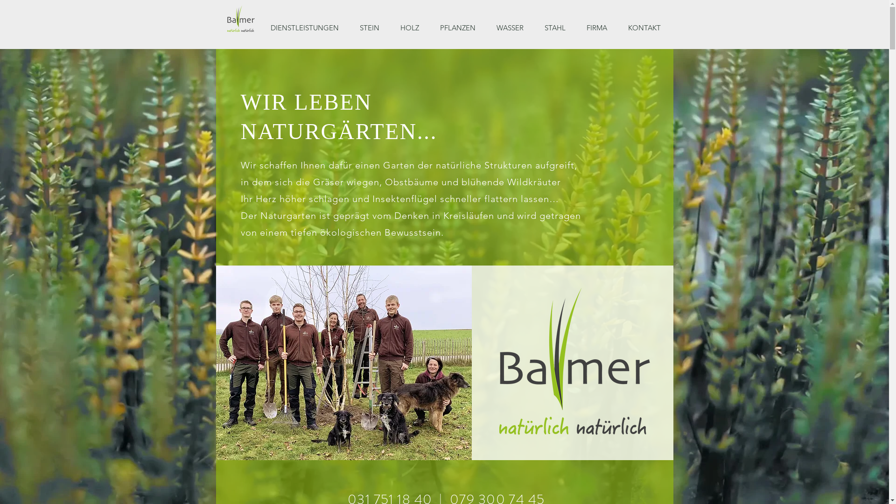 This screenshot has width=896, height=504. I want to click on HOLZ, so click(413, 28).